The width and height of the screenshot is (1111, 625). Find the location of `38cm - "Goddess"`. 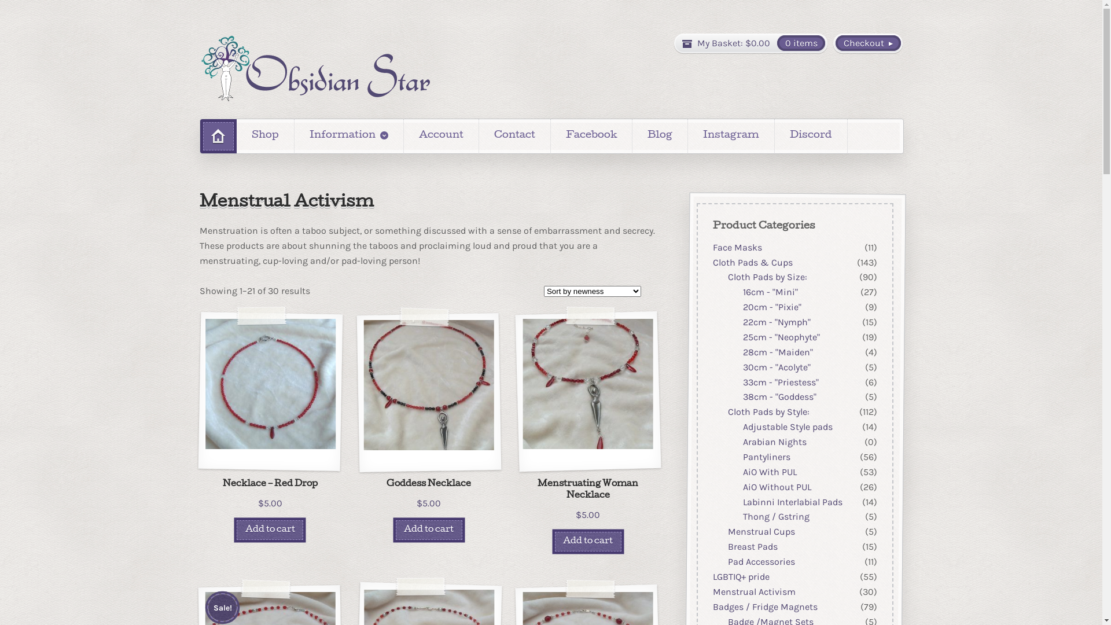

38cm - "Goddess" is located at coordinates (779, 397).